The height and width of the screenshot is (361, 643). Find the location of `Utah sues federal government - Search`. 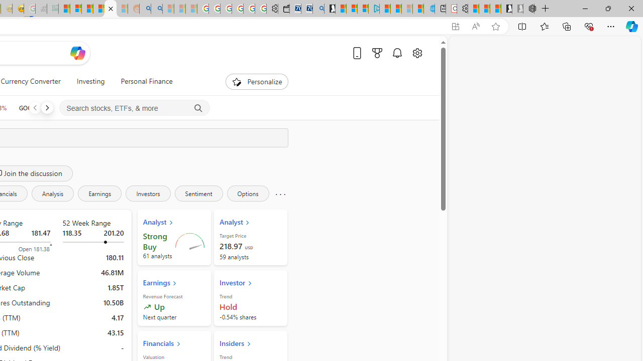

Utah sues federal government - Search is located at coordinates (156, 9).